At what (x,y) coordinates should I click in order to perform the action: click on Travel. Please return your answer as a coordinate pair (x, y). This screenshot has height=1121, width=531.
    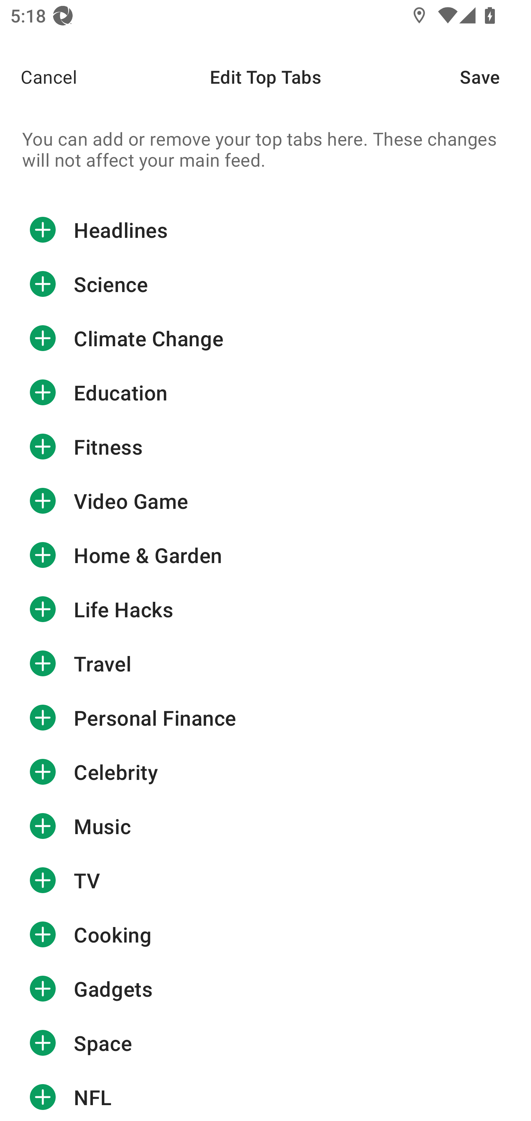
    Looking at the image, I should click on (265, 663).